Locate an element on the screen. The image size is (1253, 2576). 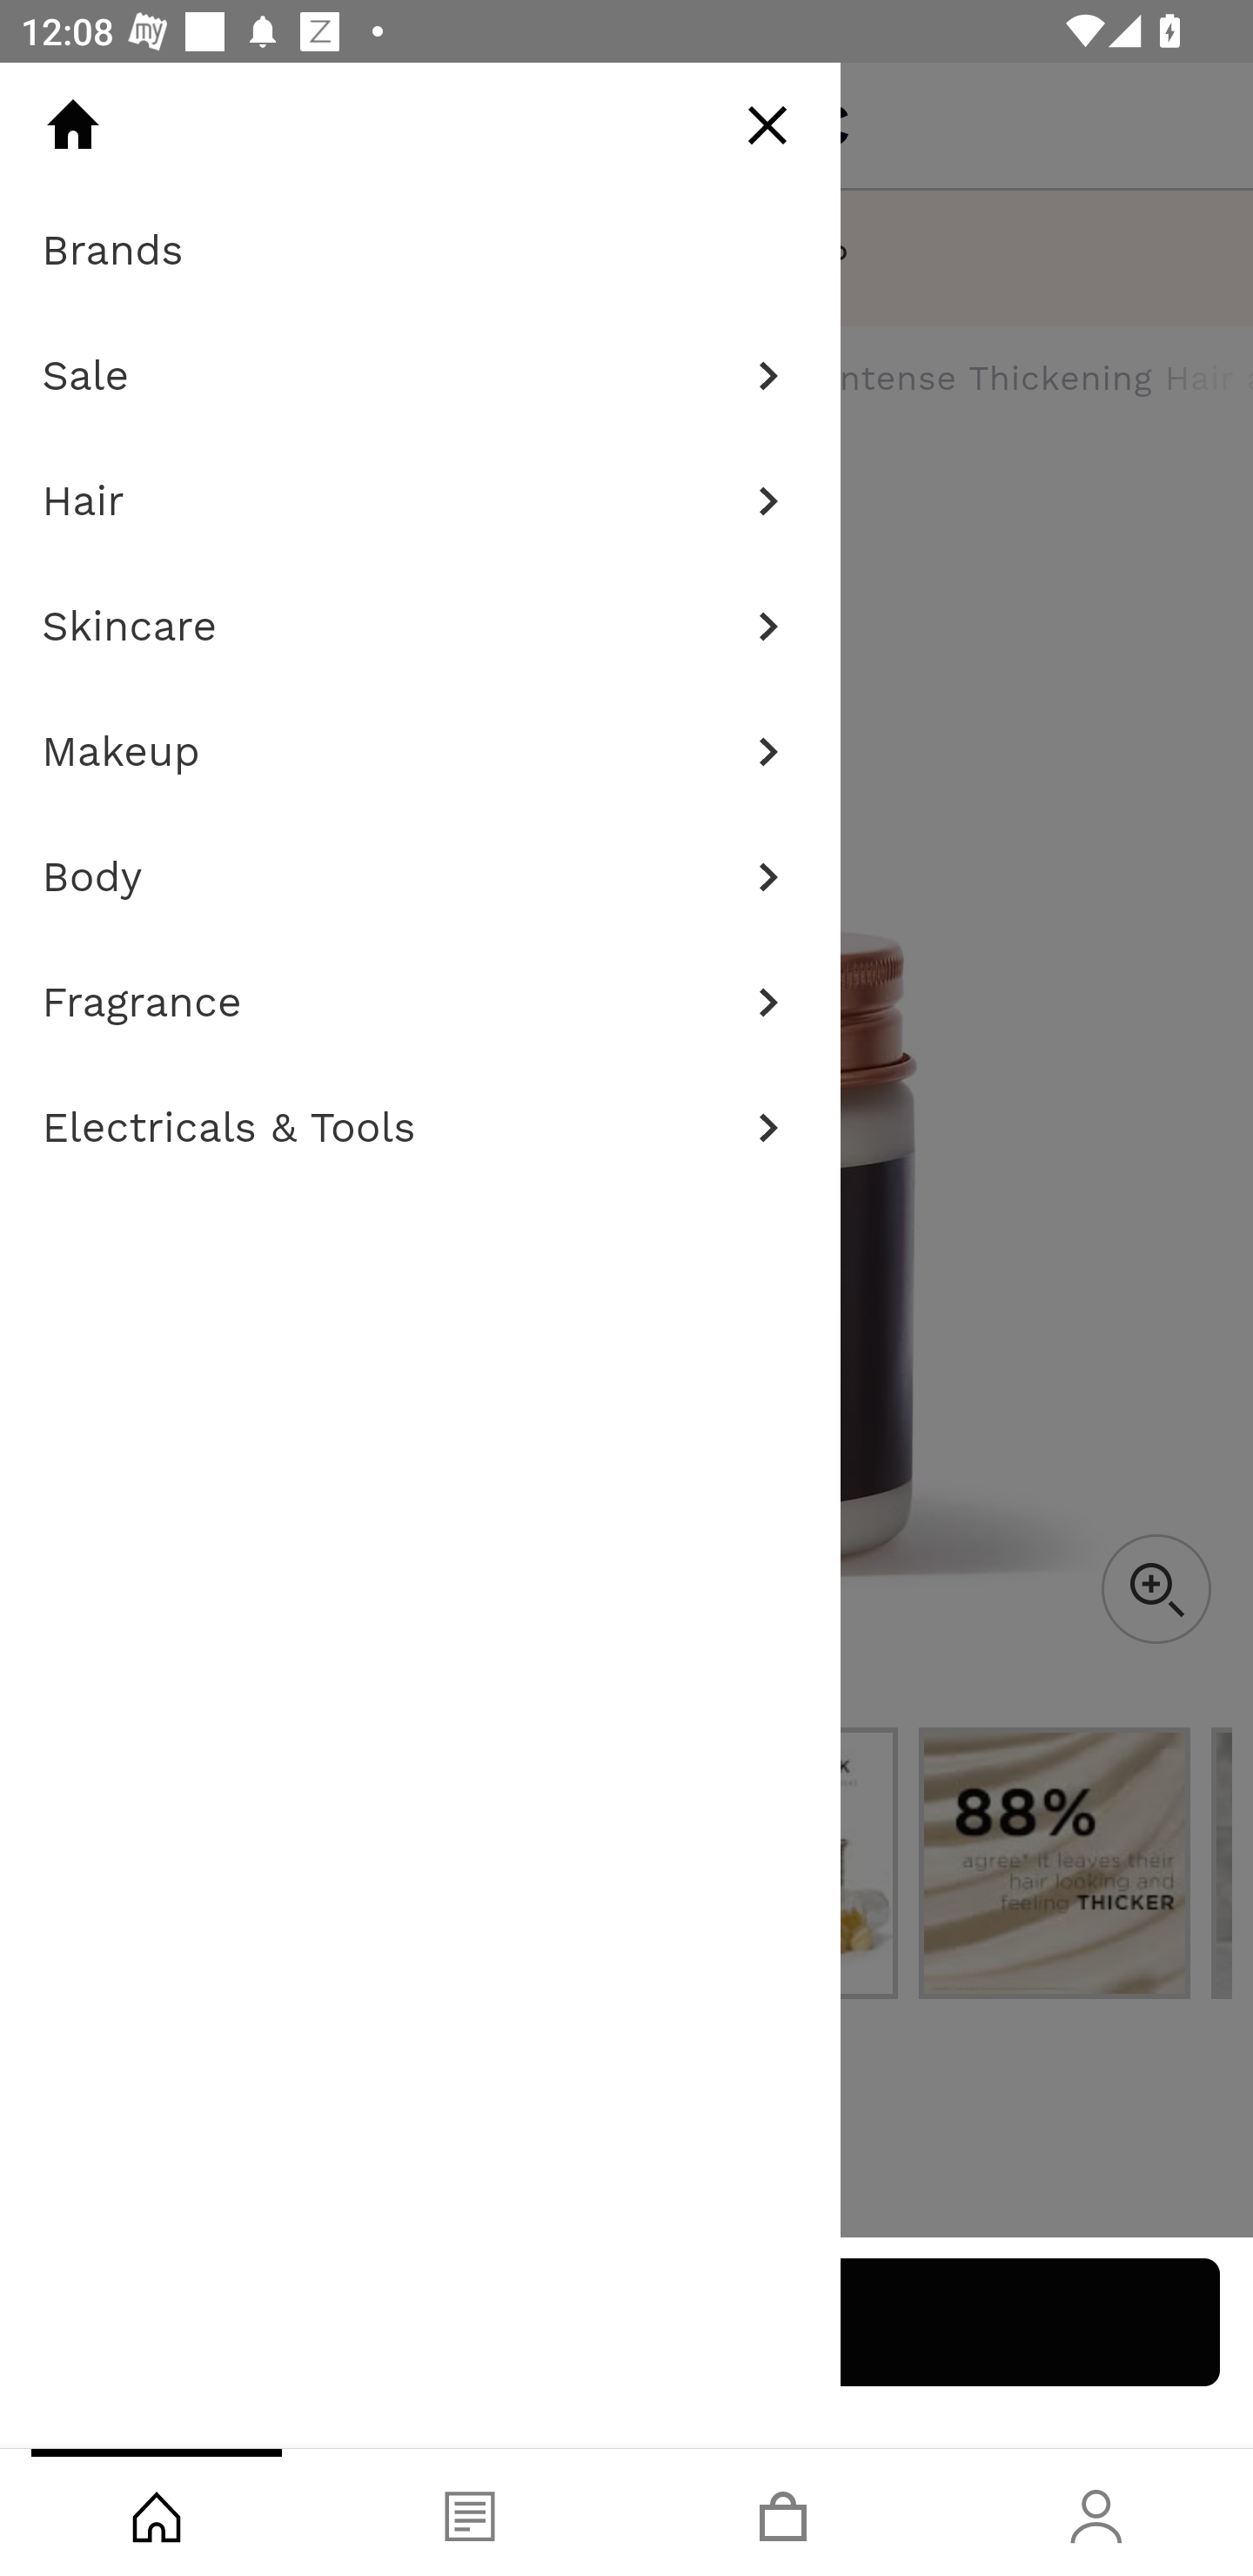
Makeup is located at coordinates (420, 752).